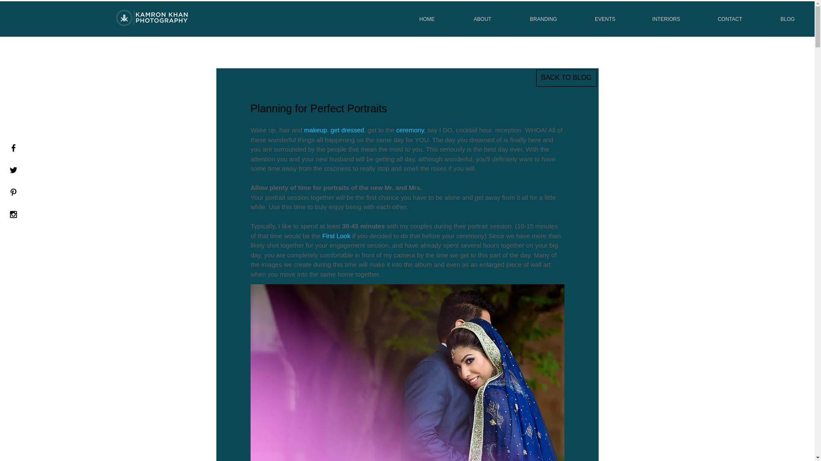  What do you see at coordinates (315, 130) in the screenshot?
I see `makeup` at bounding box center [315, 130].